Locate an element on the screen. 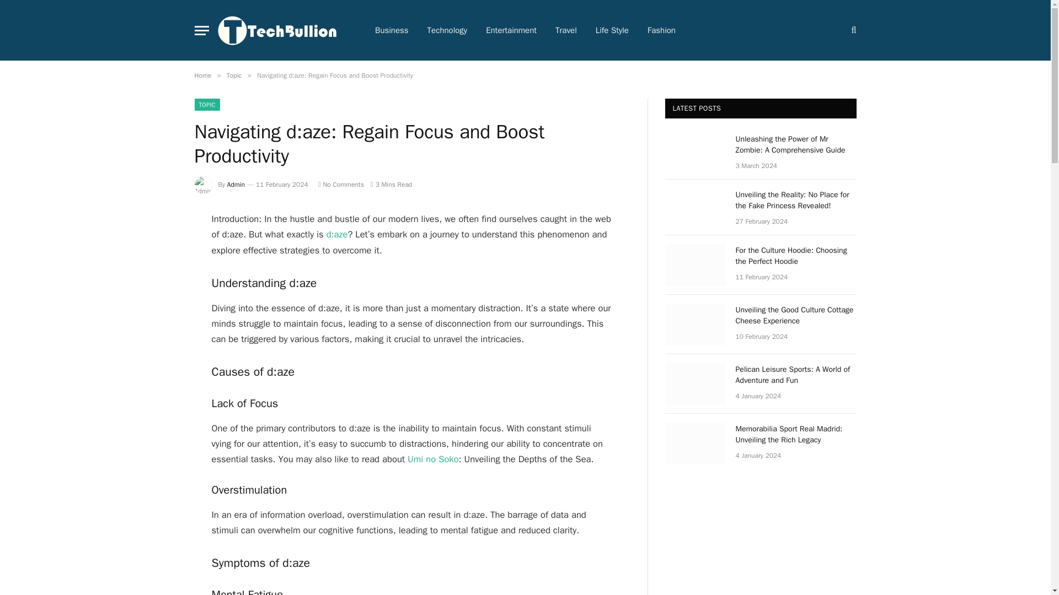  Technology is located at coordinates (448, 30).